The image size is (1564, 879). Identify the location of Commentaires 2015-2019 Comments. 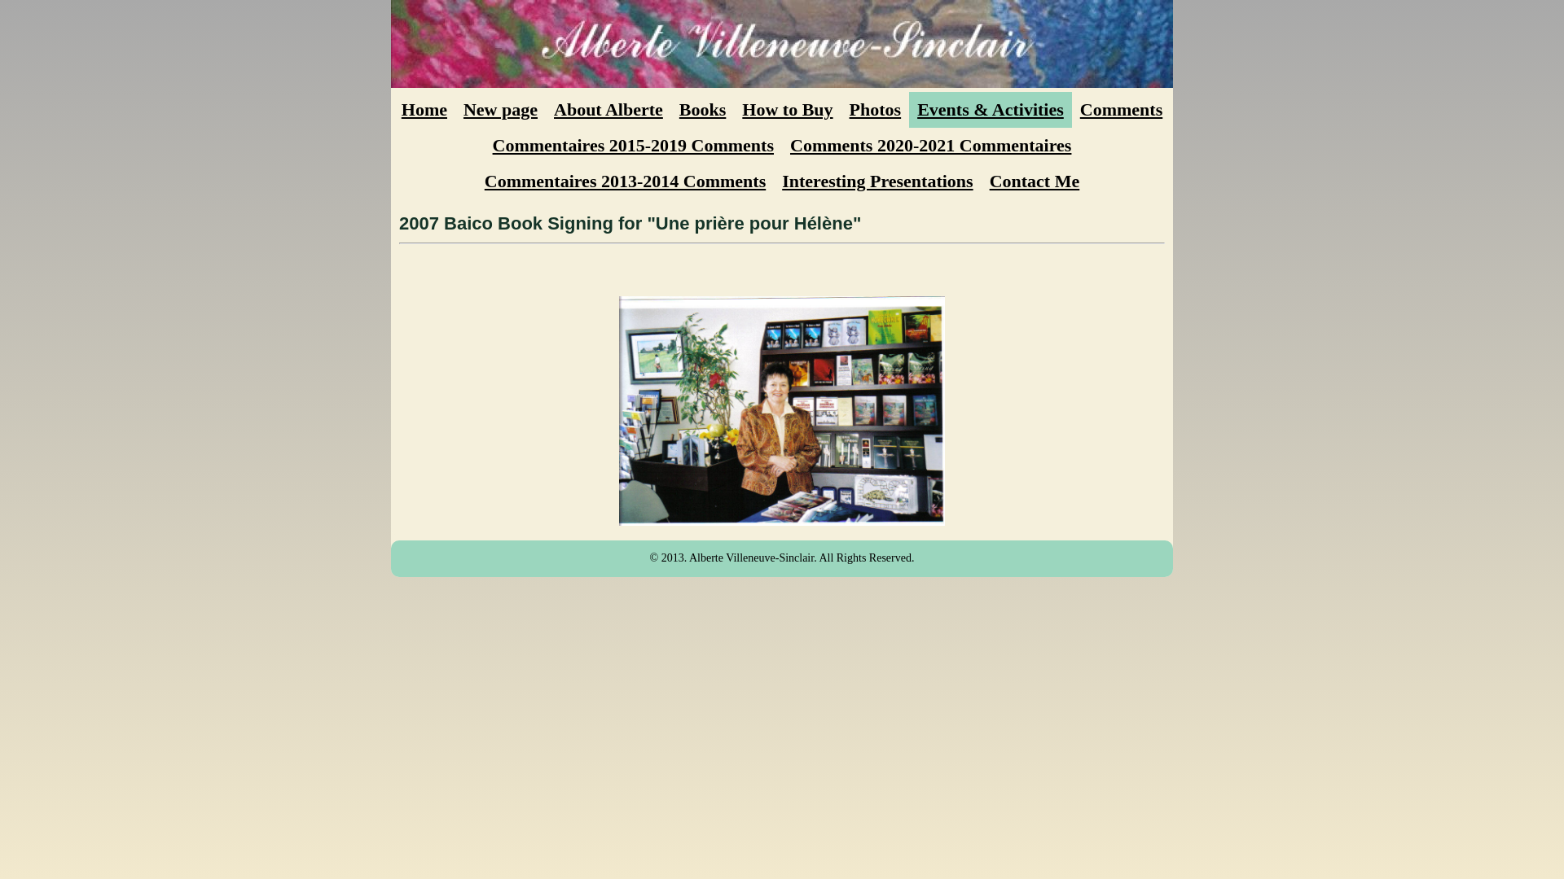
(634, 146).